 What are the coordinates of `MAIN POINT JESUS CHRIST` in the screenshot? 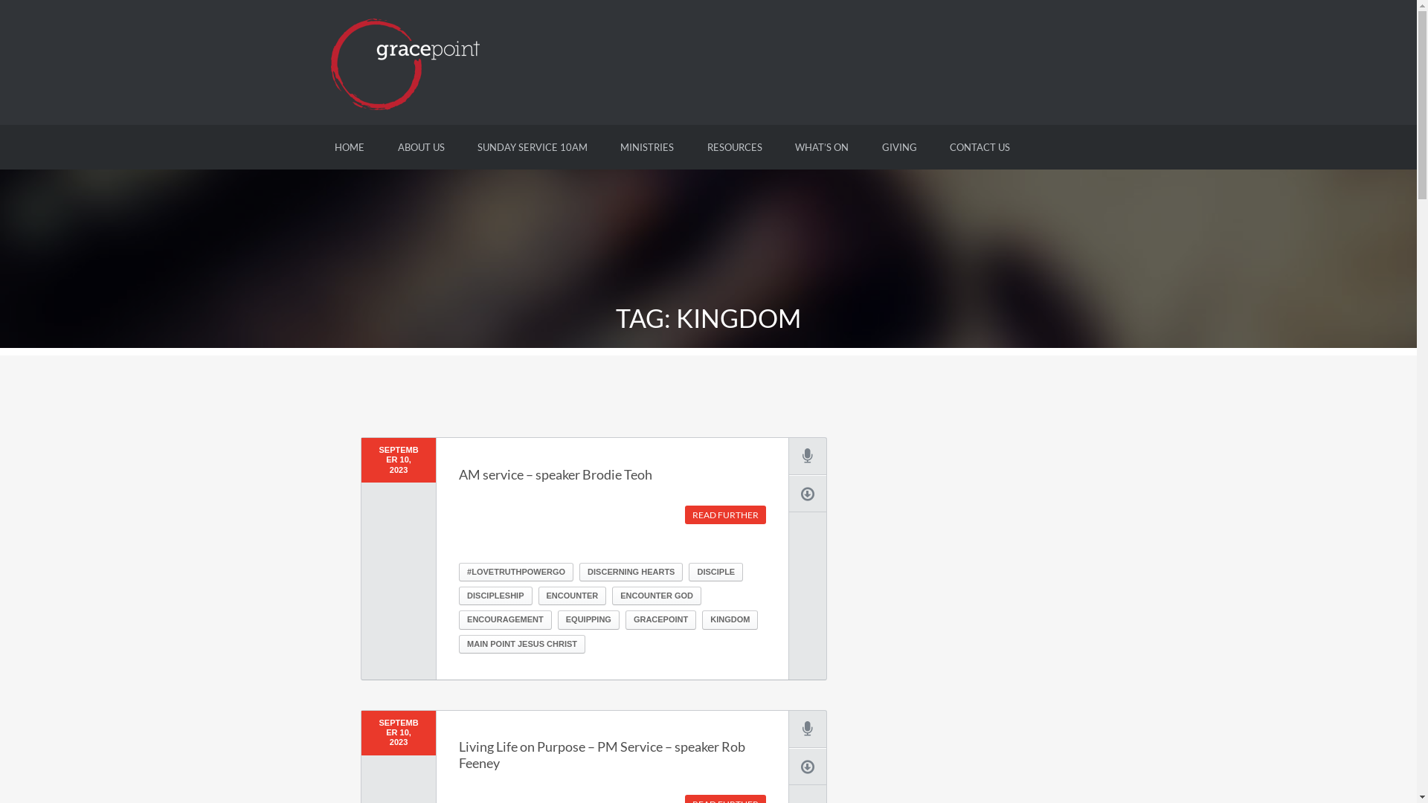 It's located at (522, 644).